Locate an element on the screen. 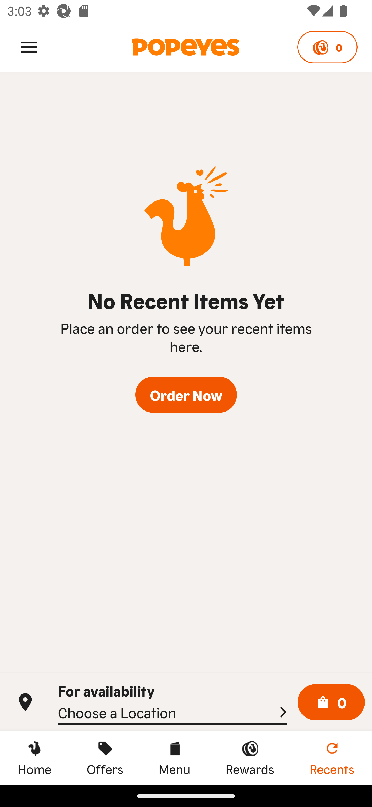  Menu Menu Menu is located at coordinates (174, 758).